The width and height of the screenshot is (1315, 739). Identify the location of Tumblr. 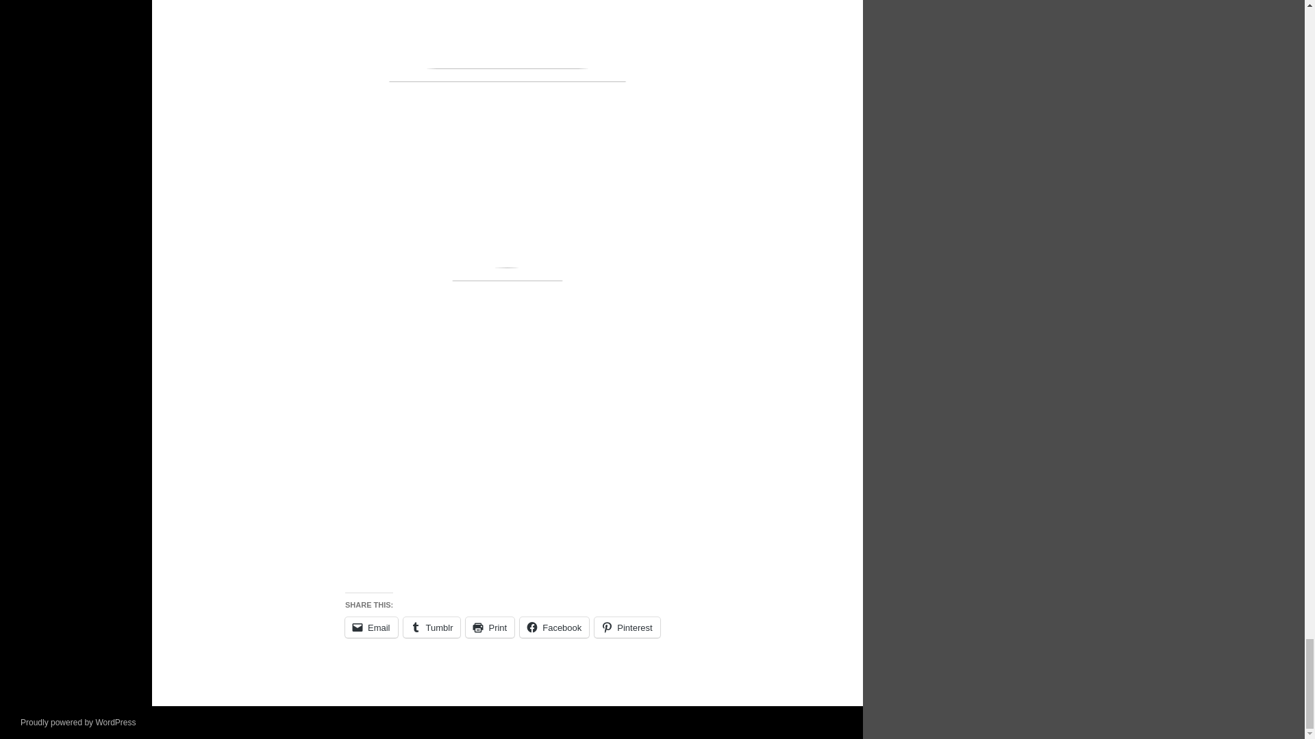
(432, 627).